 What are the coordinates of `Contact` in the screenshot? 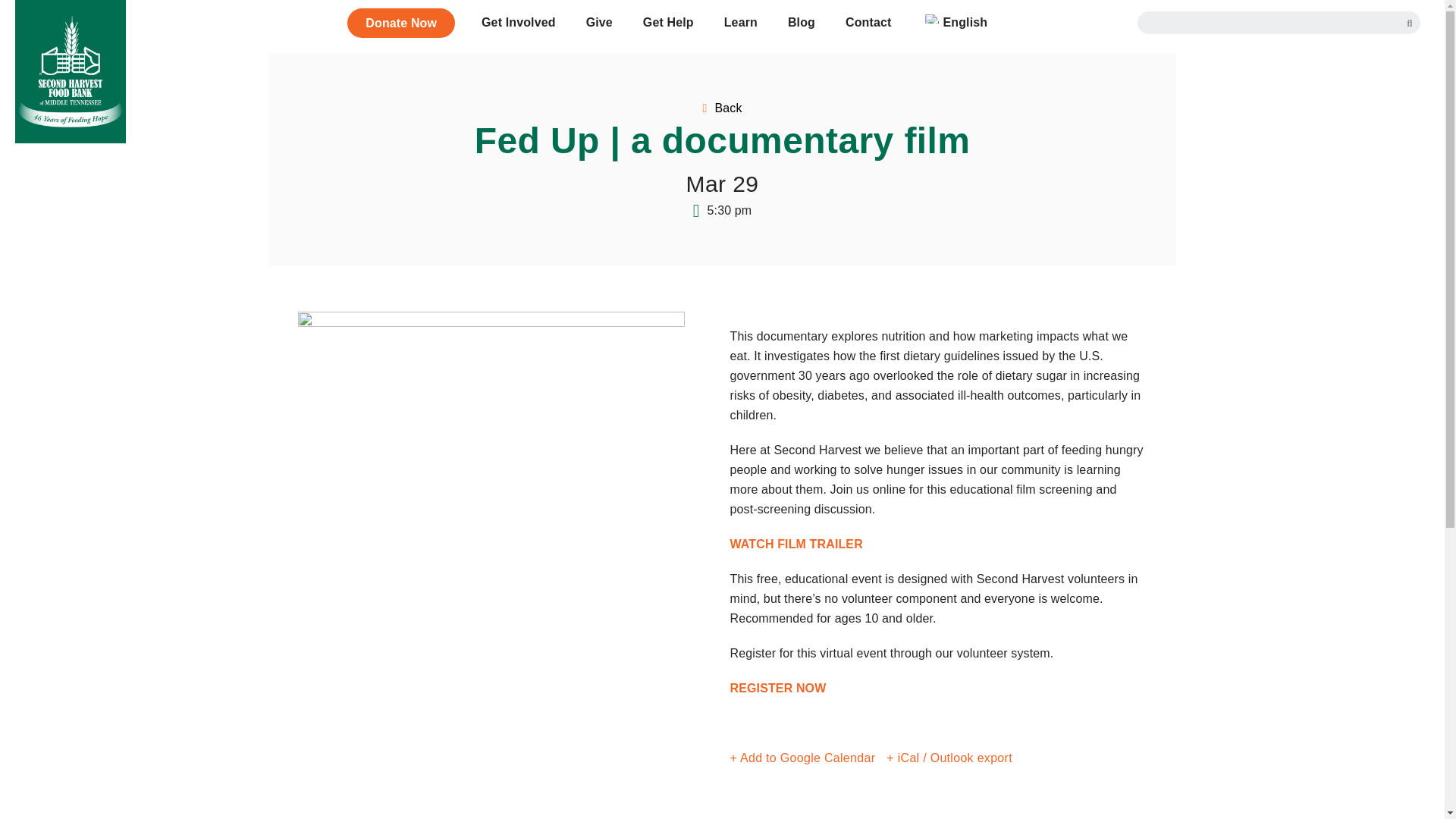 It's located at (868, 22).